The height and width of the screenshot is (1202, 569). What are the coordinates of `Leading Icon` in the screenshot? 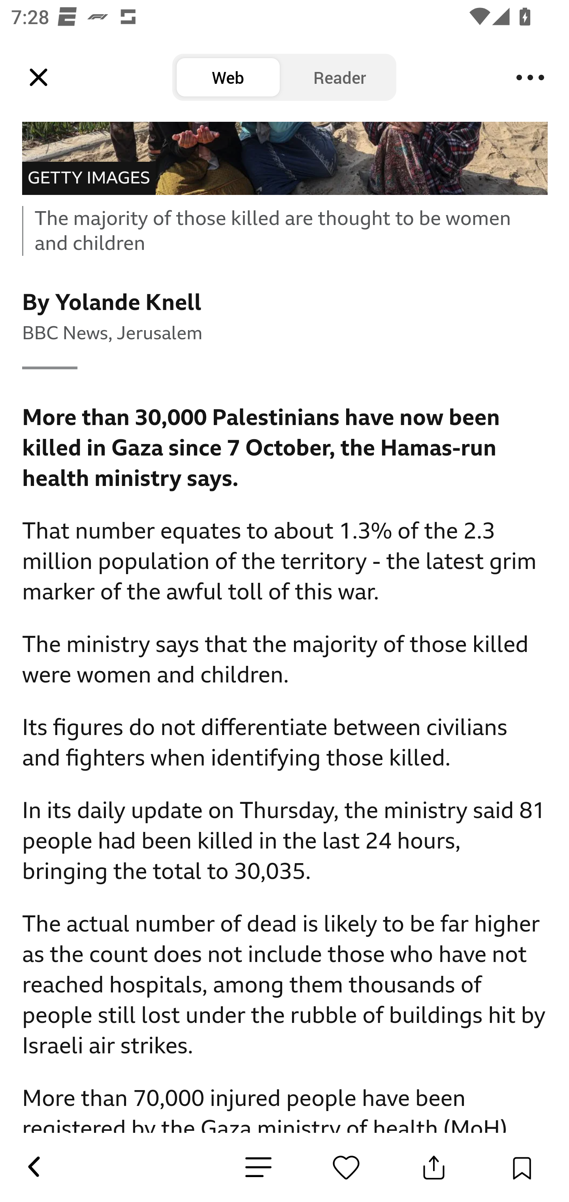 It's located at (39, 77).